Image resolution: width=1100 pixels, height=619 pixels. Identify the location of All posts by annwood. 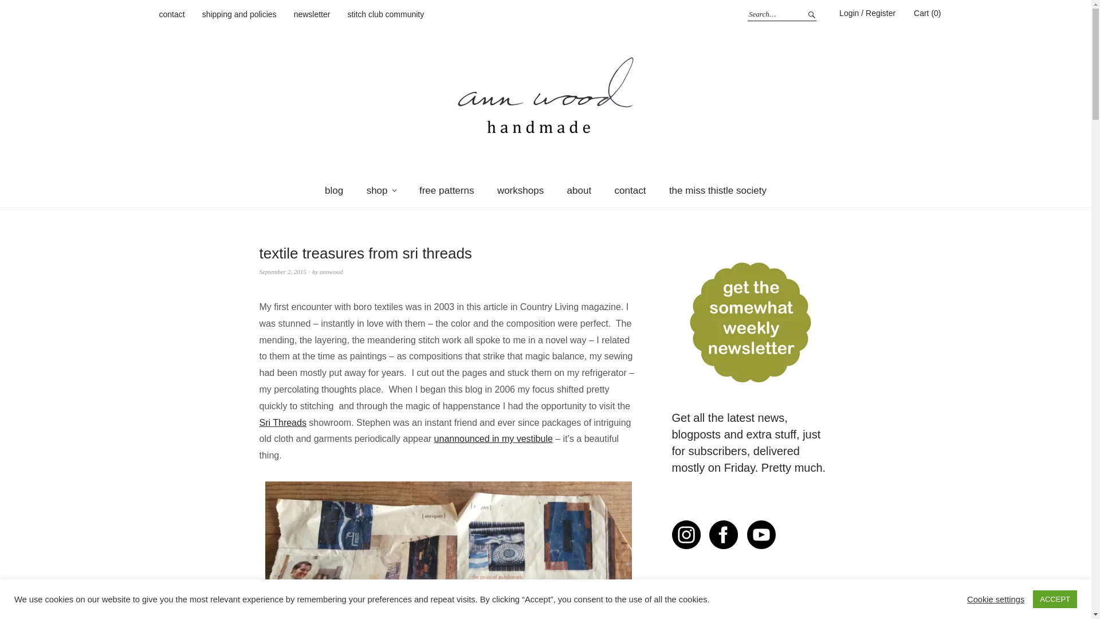
(331, 271).